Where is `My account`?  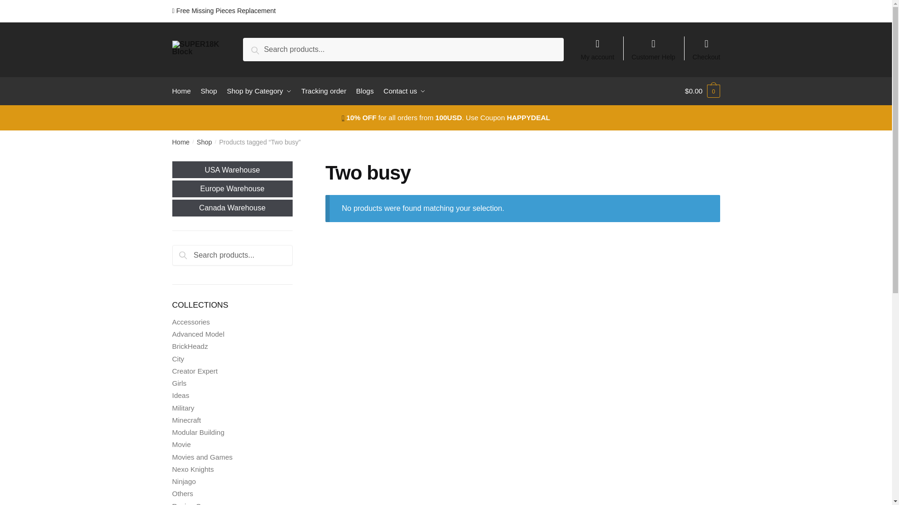 My account is located at coordinates (597, 45).